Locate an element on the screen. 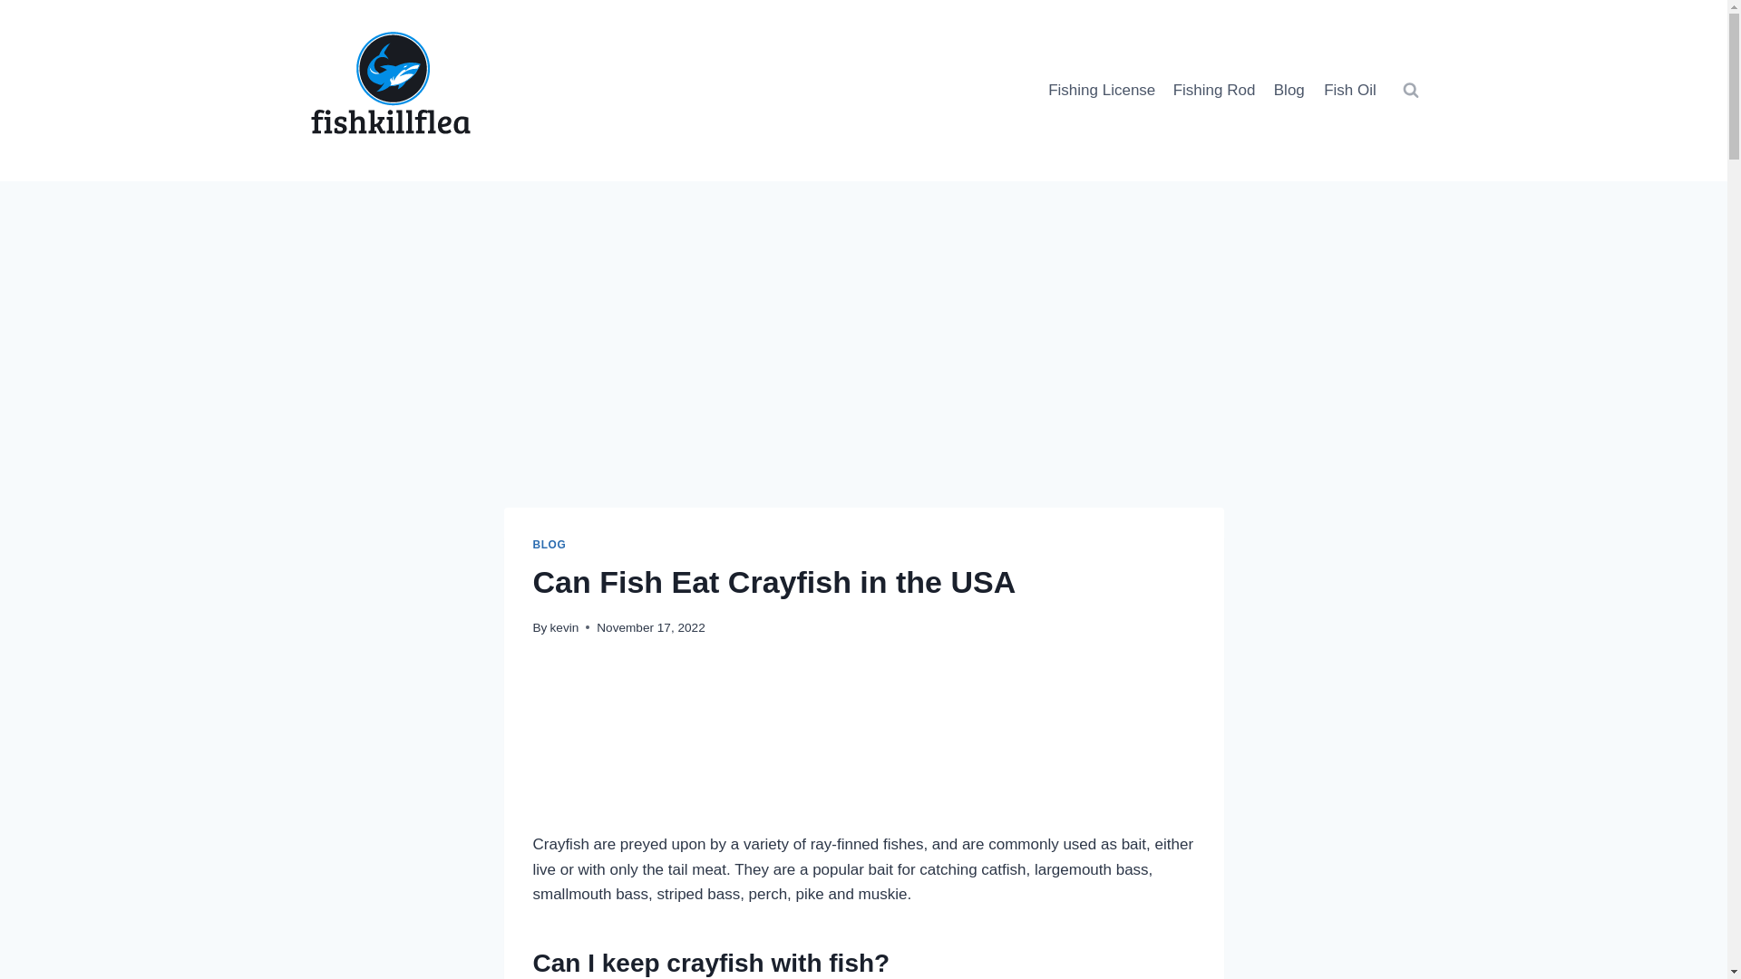  Advertisement is located at coordinates (863, 749).